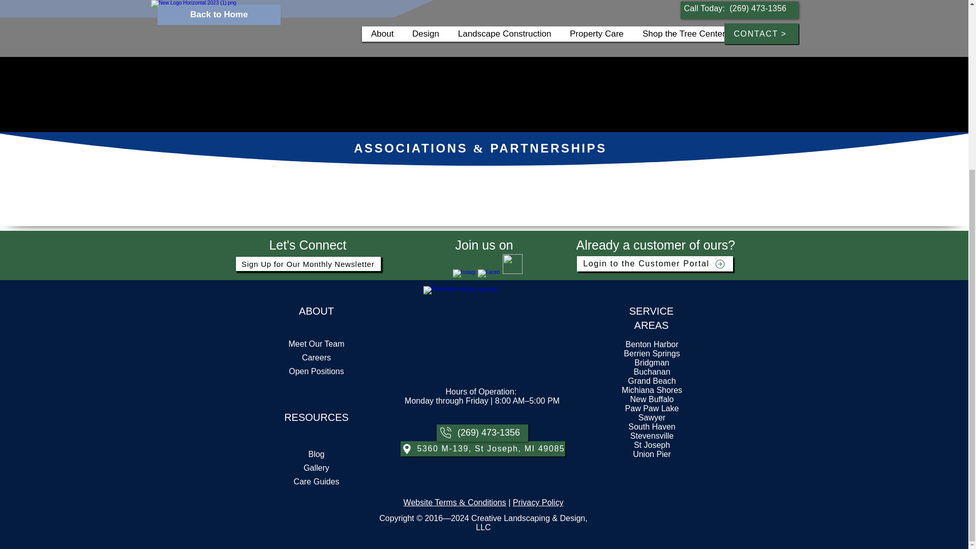 This screenshot has height=549, width=976. Describe the element at coordinates (482, 448) in the screenshot. I see `5360 M-139, St Joseph, MI 49085` at that location.